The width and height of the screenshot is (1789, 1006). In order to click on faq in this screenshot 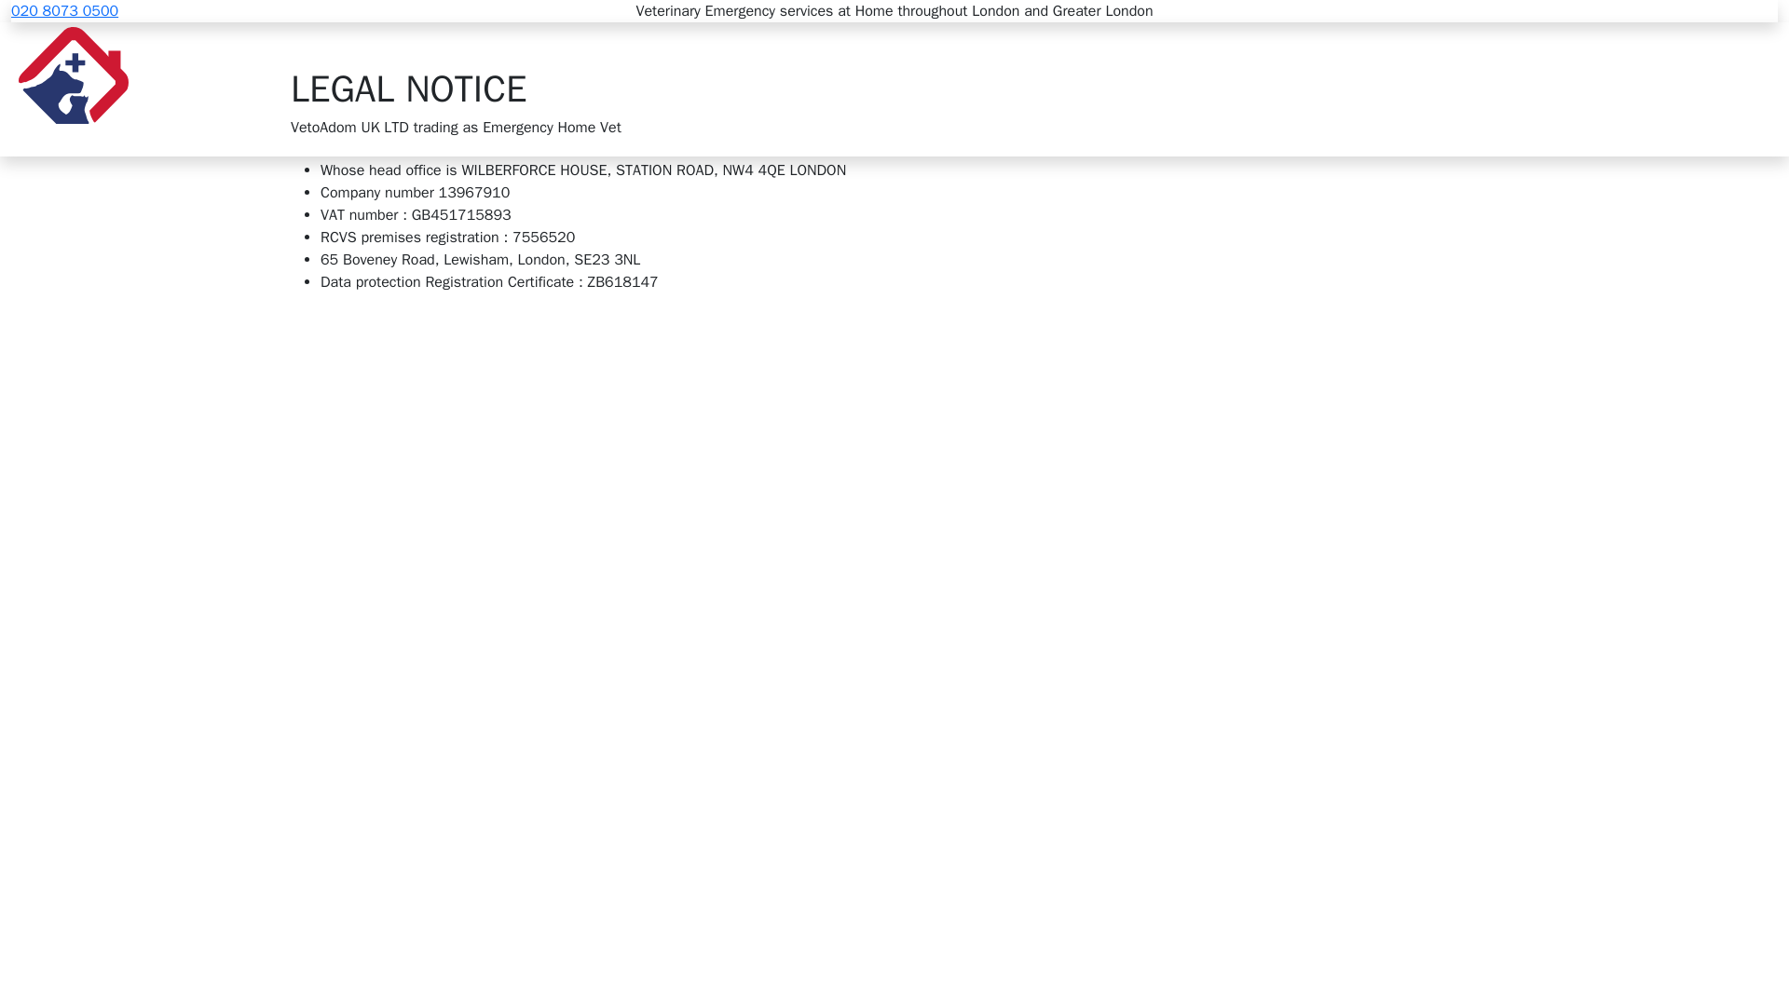, I will do `click(1107, 88)`.